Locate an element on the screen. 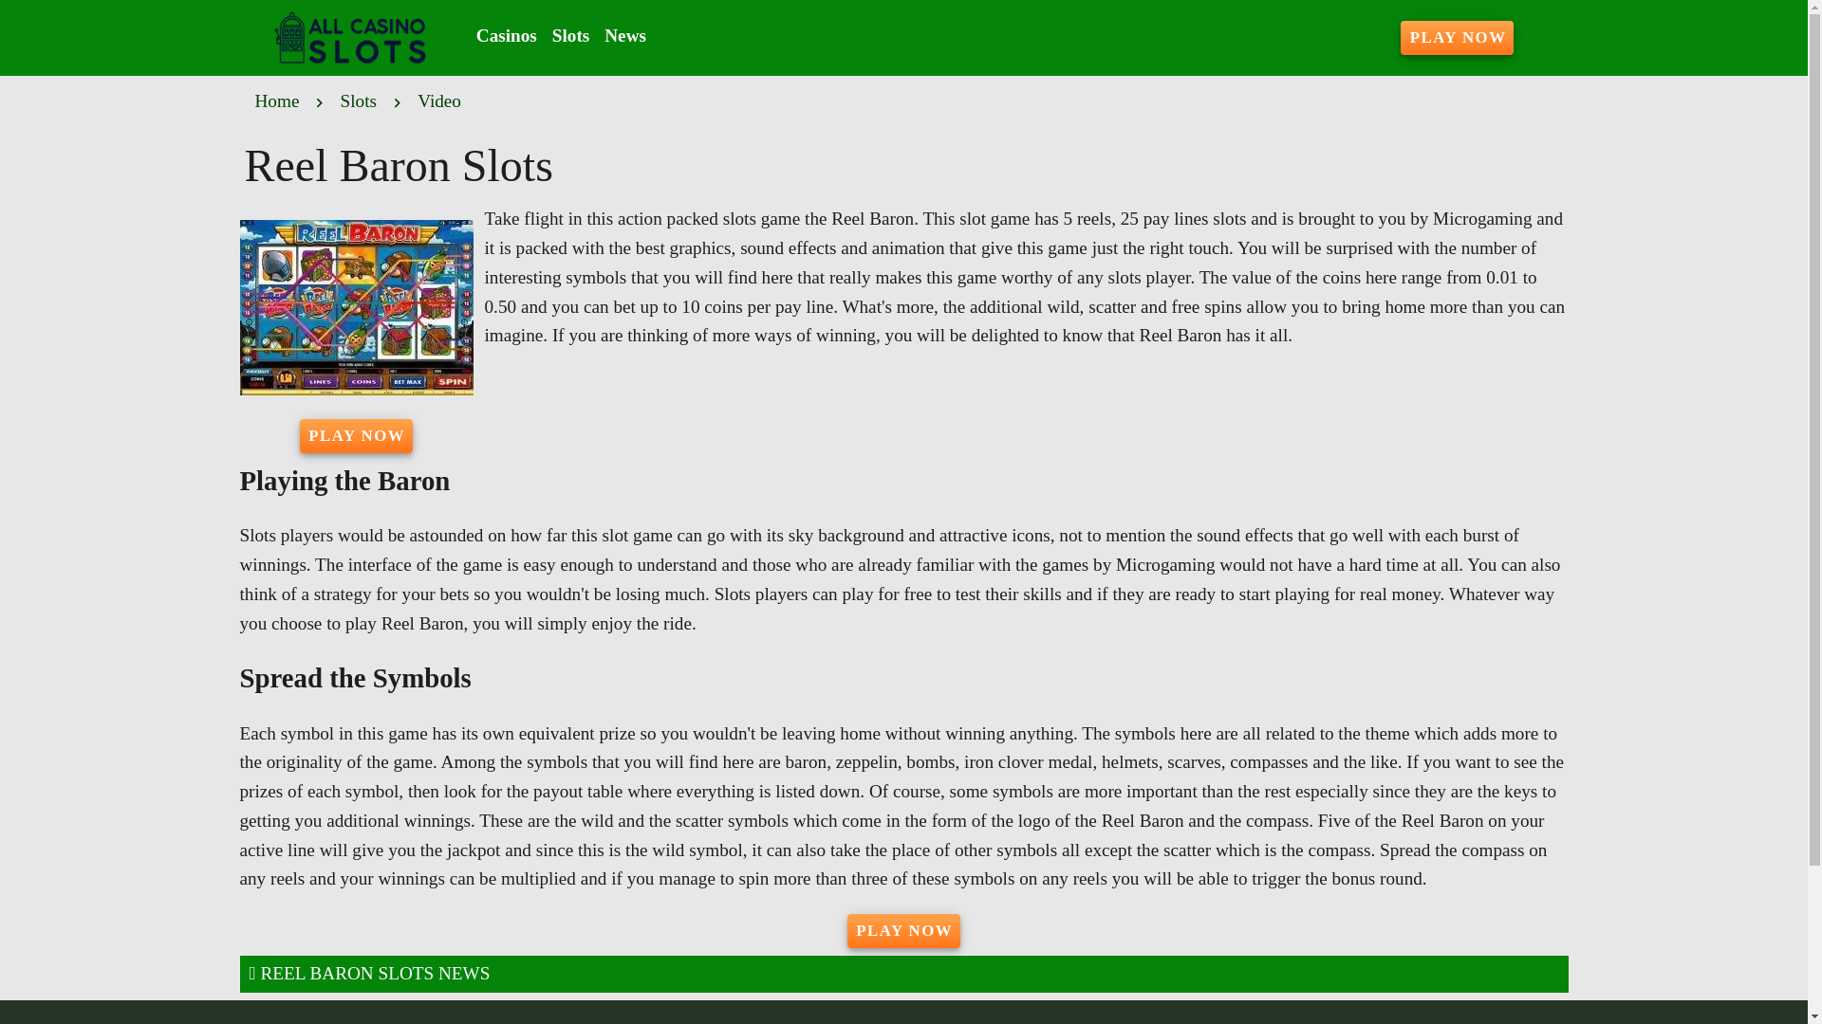  Slots is located at coordinates (359, 101).